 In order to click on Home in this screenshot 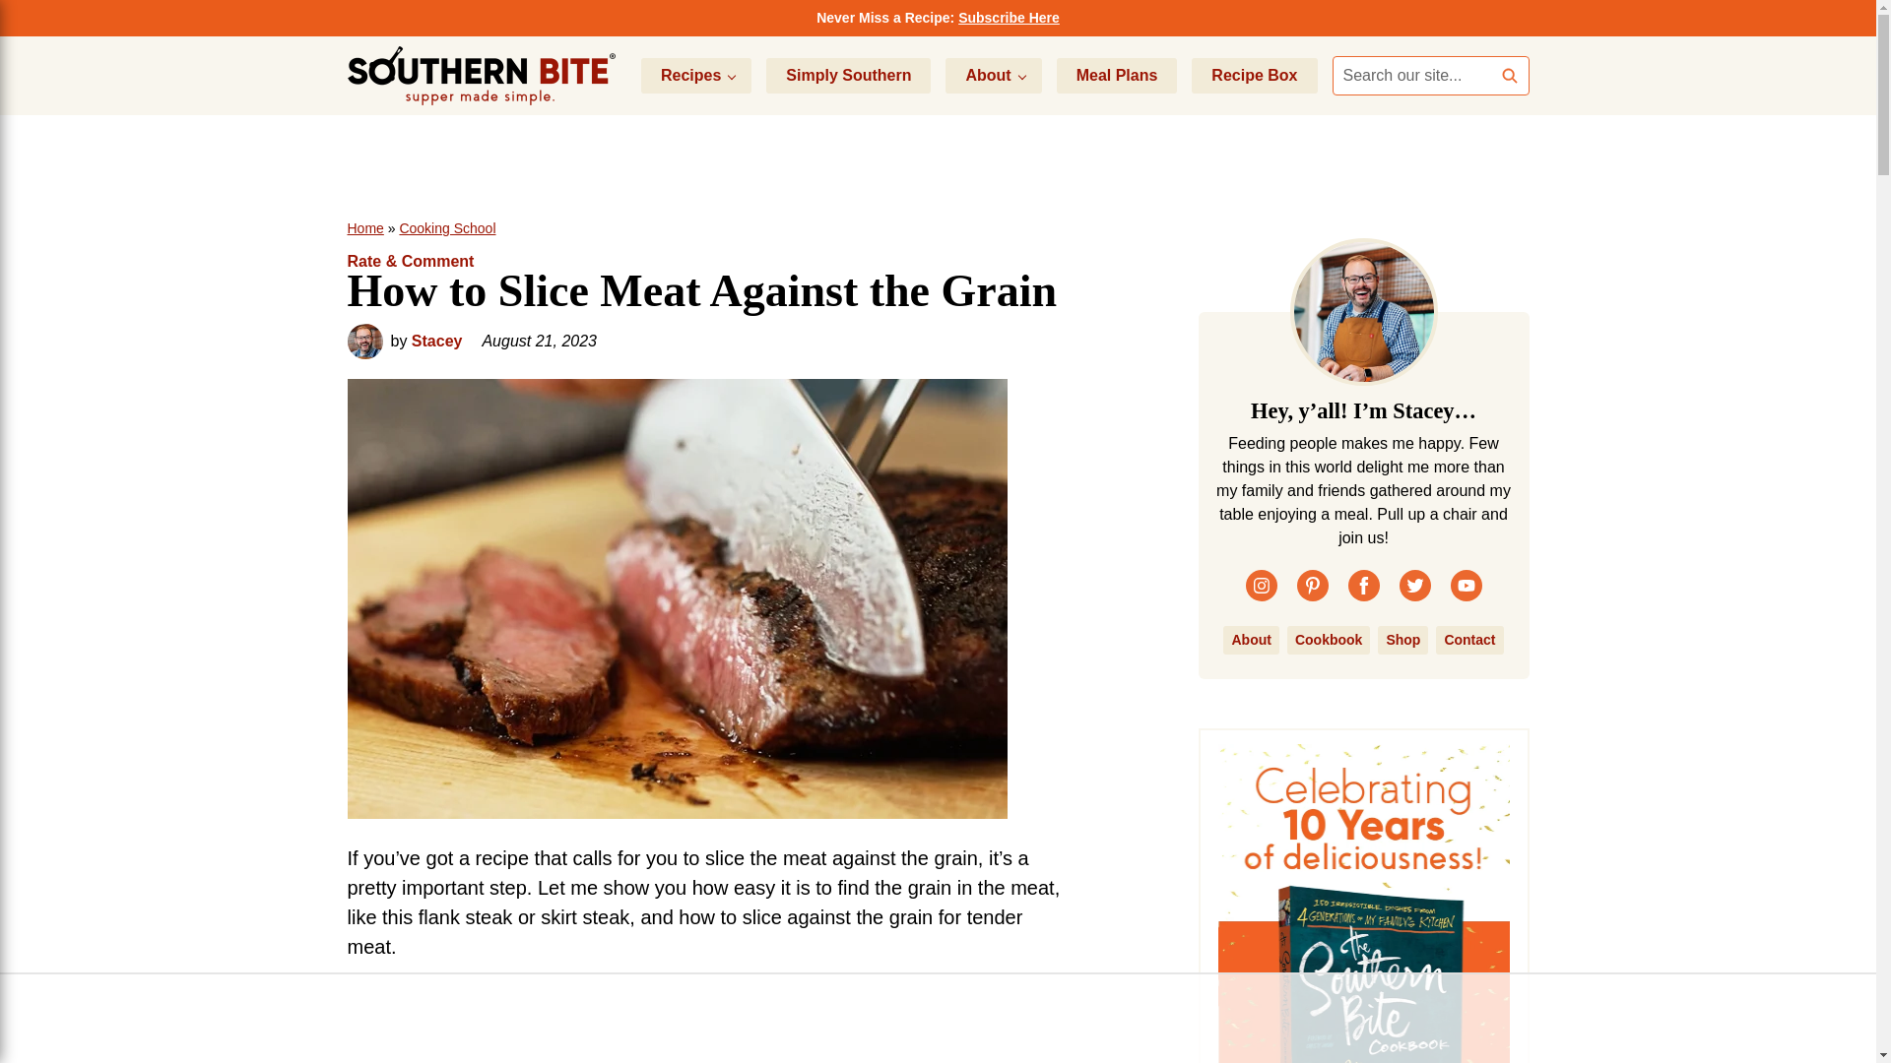, I will do `click(364, 227)`.